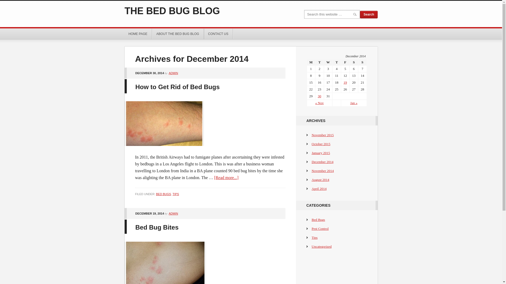 Image resolution: width=506 pixels, height=284 pixels. What do you see at coordinates (321, 144) in the screenshot?
I see `October 2015` at bounding box center [321, 144].